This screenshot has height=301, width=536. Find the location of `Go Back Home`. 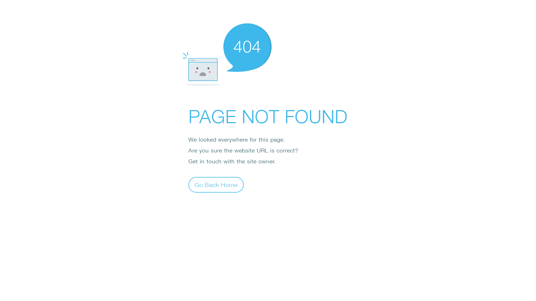

Go Back Home is located at coordinates (216, 185).